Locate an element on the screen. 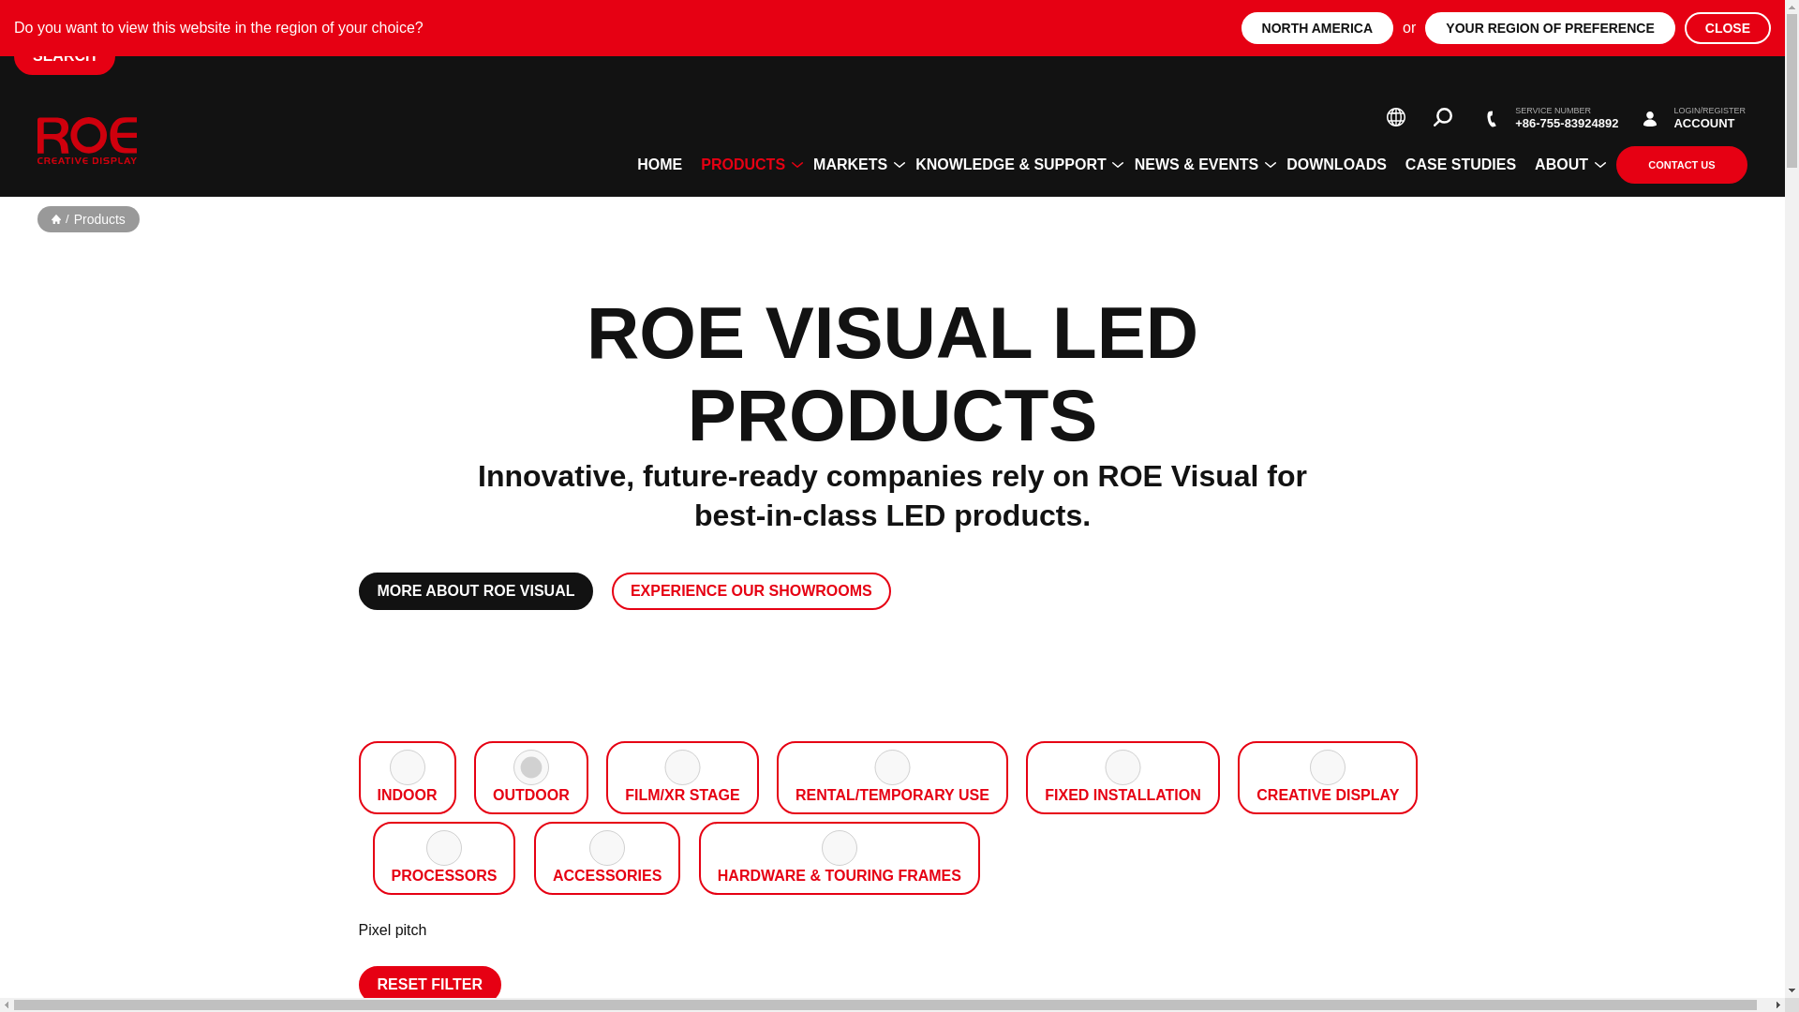 The width and height of the screenshot is (1799, 1012). PRODUCTS is located at coordinates (748, 165).